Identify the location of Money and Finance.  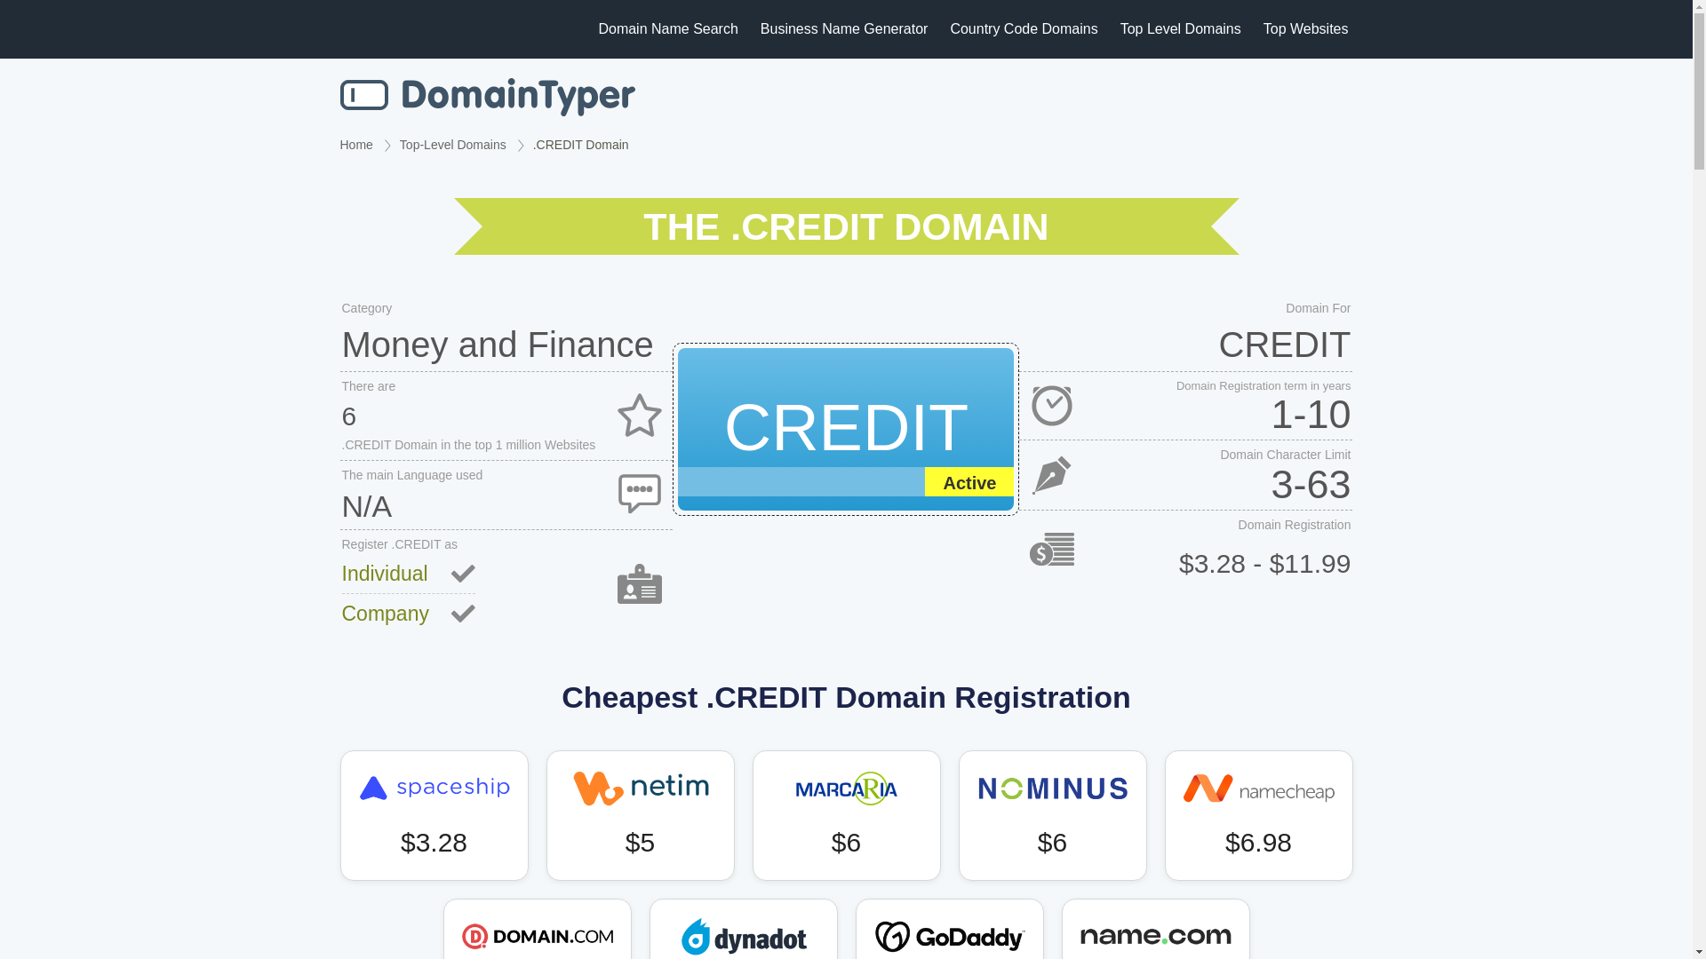
(506, 344).